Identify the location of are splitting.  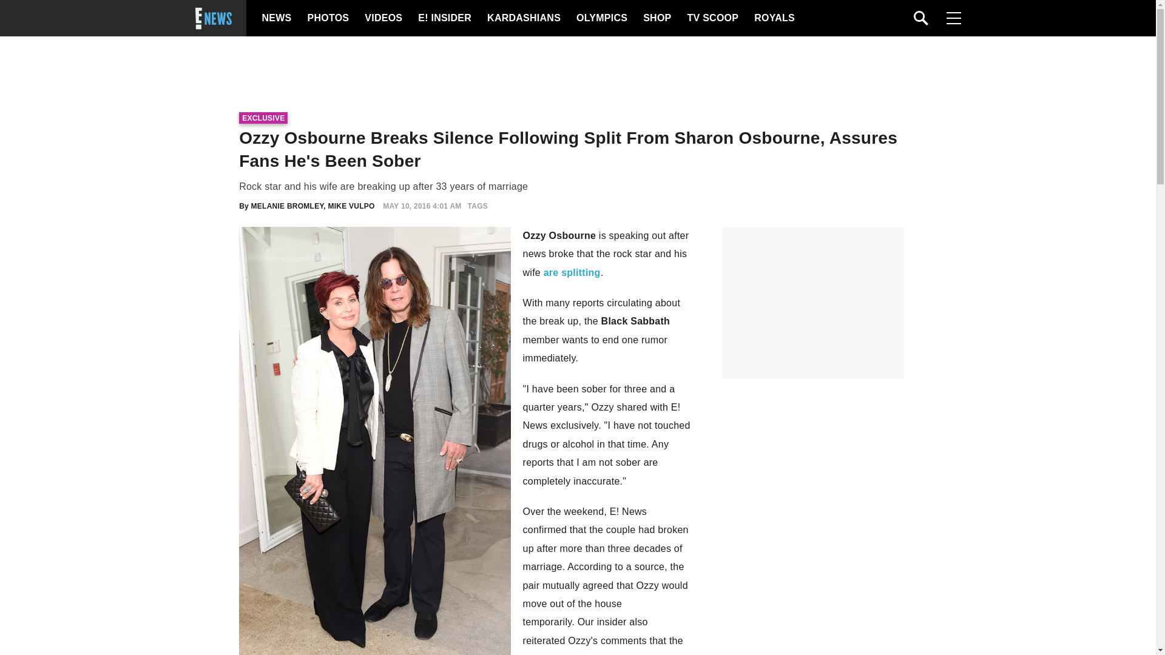
(572, 272).